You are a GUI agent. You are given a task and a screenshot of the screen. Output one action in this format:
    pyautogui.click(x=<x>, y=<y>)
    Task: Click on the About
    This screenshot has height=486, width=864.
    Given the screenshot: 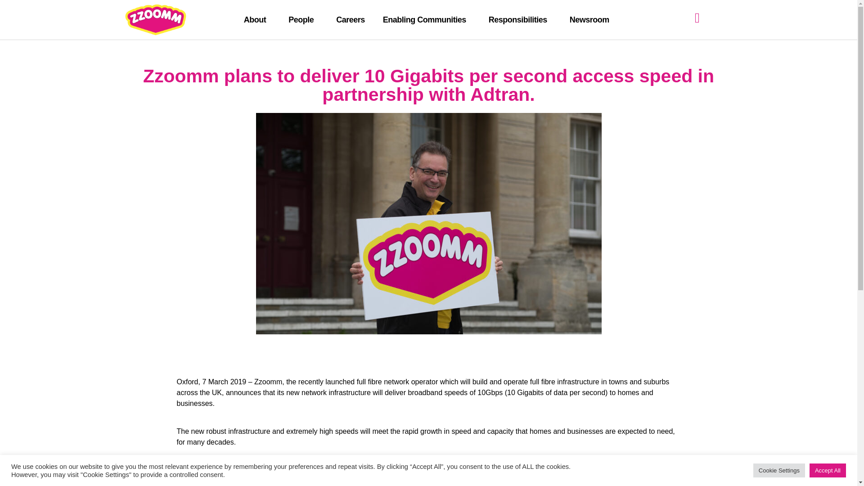 What is the action you would take?
    pyautogui.click(x=257, y=19)
    